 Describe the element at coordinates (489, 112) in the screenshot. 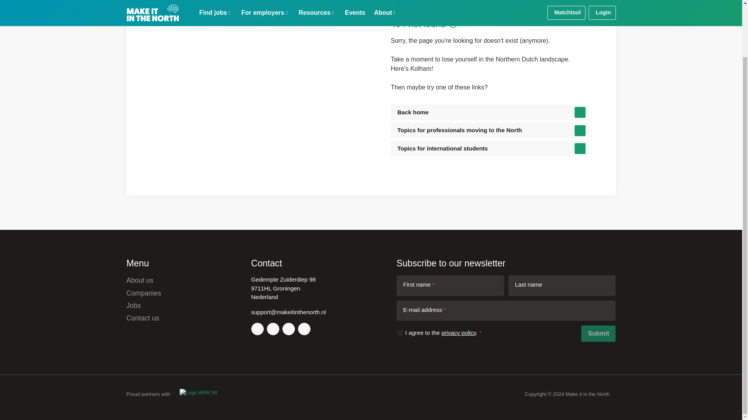

I see `Back home` at that location.